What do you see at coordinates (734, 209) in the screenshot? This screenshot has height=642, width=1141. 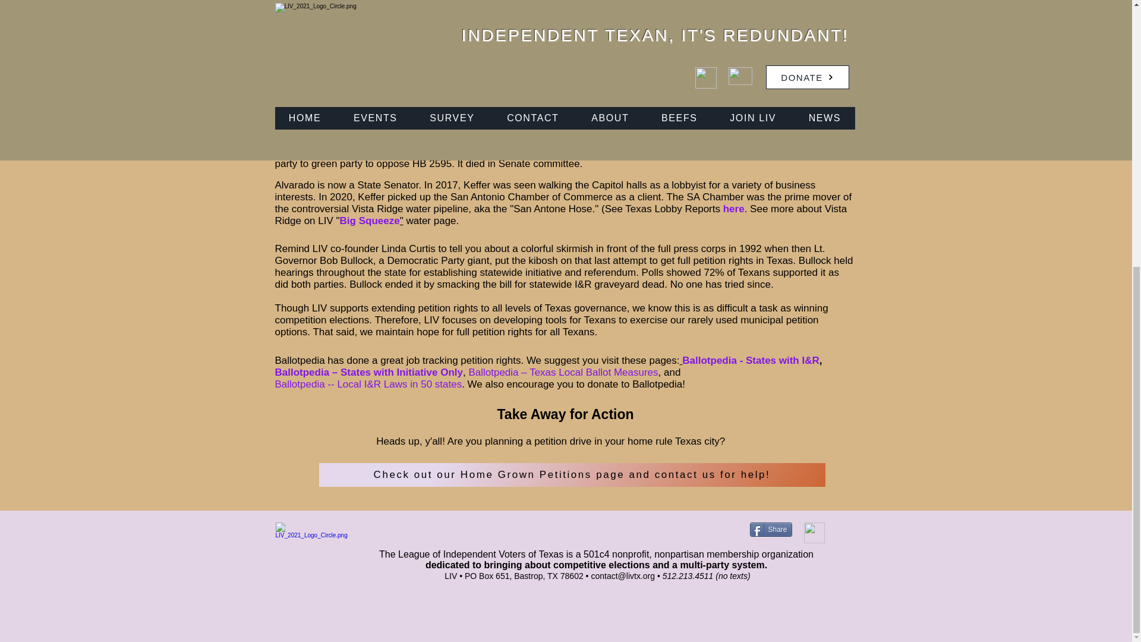 I see `here` at bounding box center [734, 209].